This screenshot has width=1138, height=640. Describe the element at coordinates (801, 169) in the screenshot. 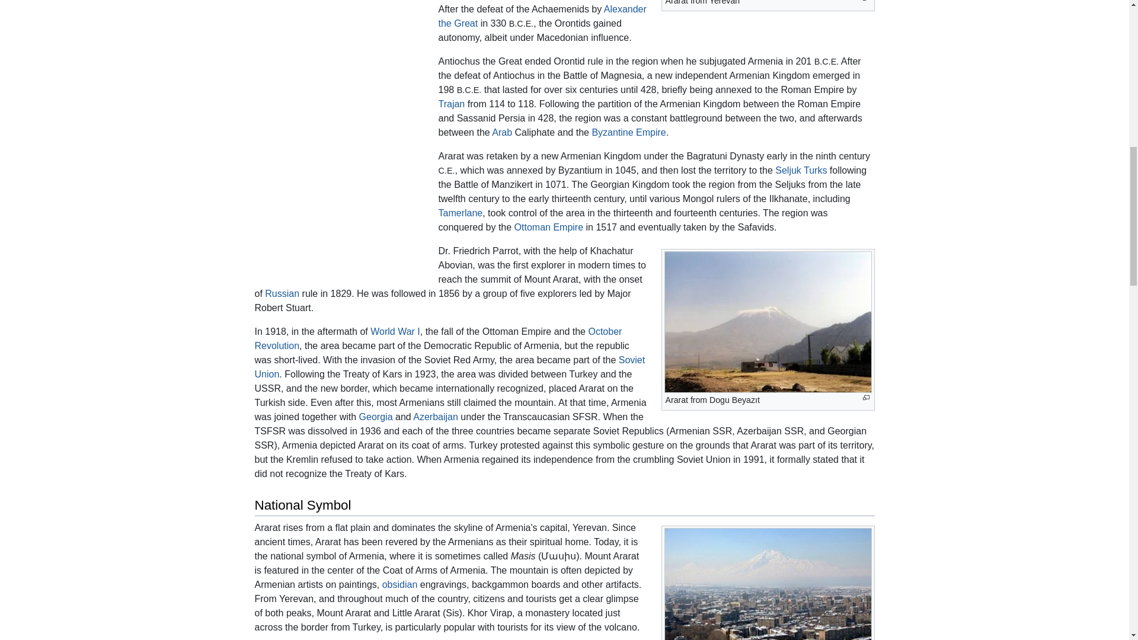

I see `Seljuk Turks` at that location.